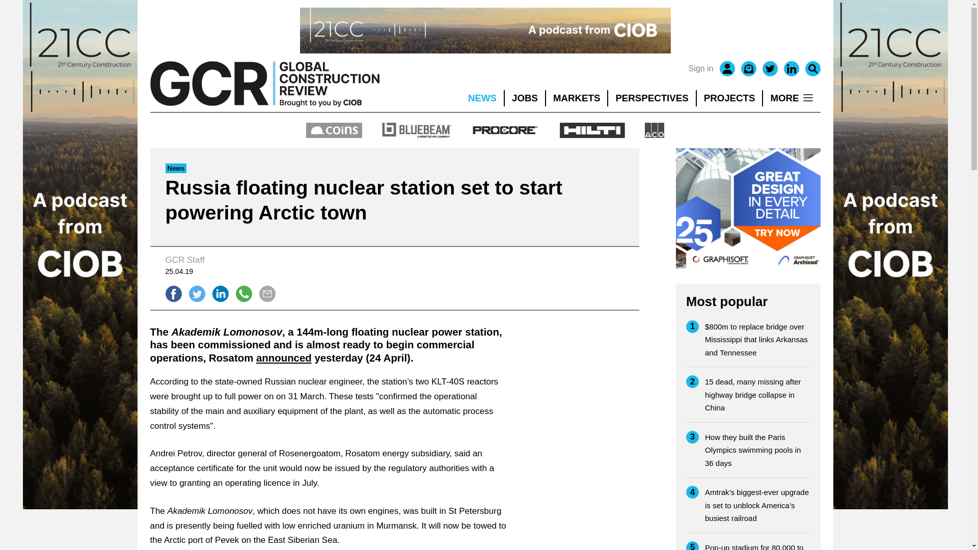 The height and width of the screenshot is (550, 978). Describe the element at coordinates (652, 98) in the screenshot. I see `PERSPECTIVES` at that location.